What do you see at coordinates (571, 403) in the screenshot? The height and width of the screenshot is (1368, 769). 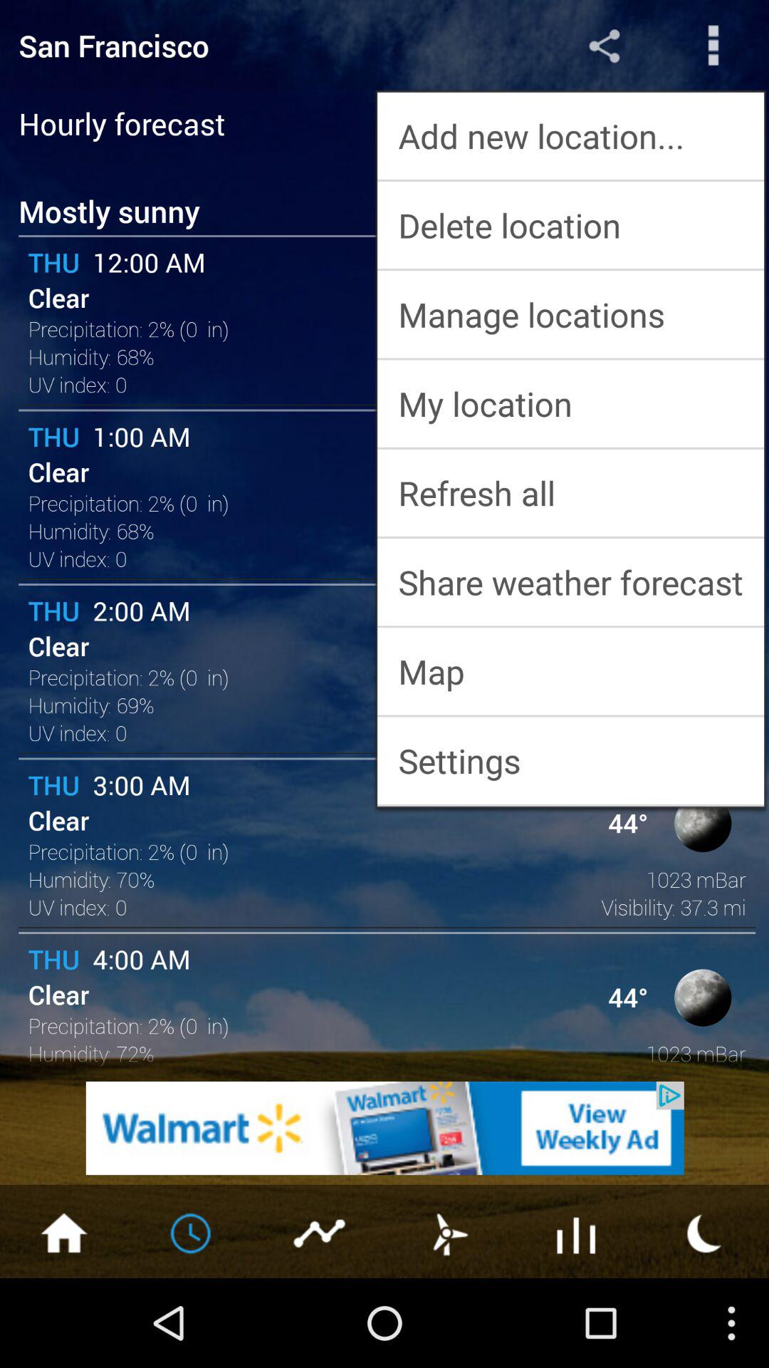 I see `open my location icon` at bounding box center [571, 403].